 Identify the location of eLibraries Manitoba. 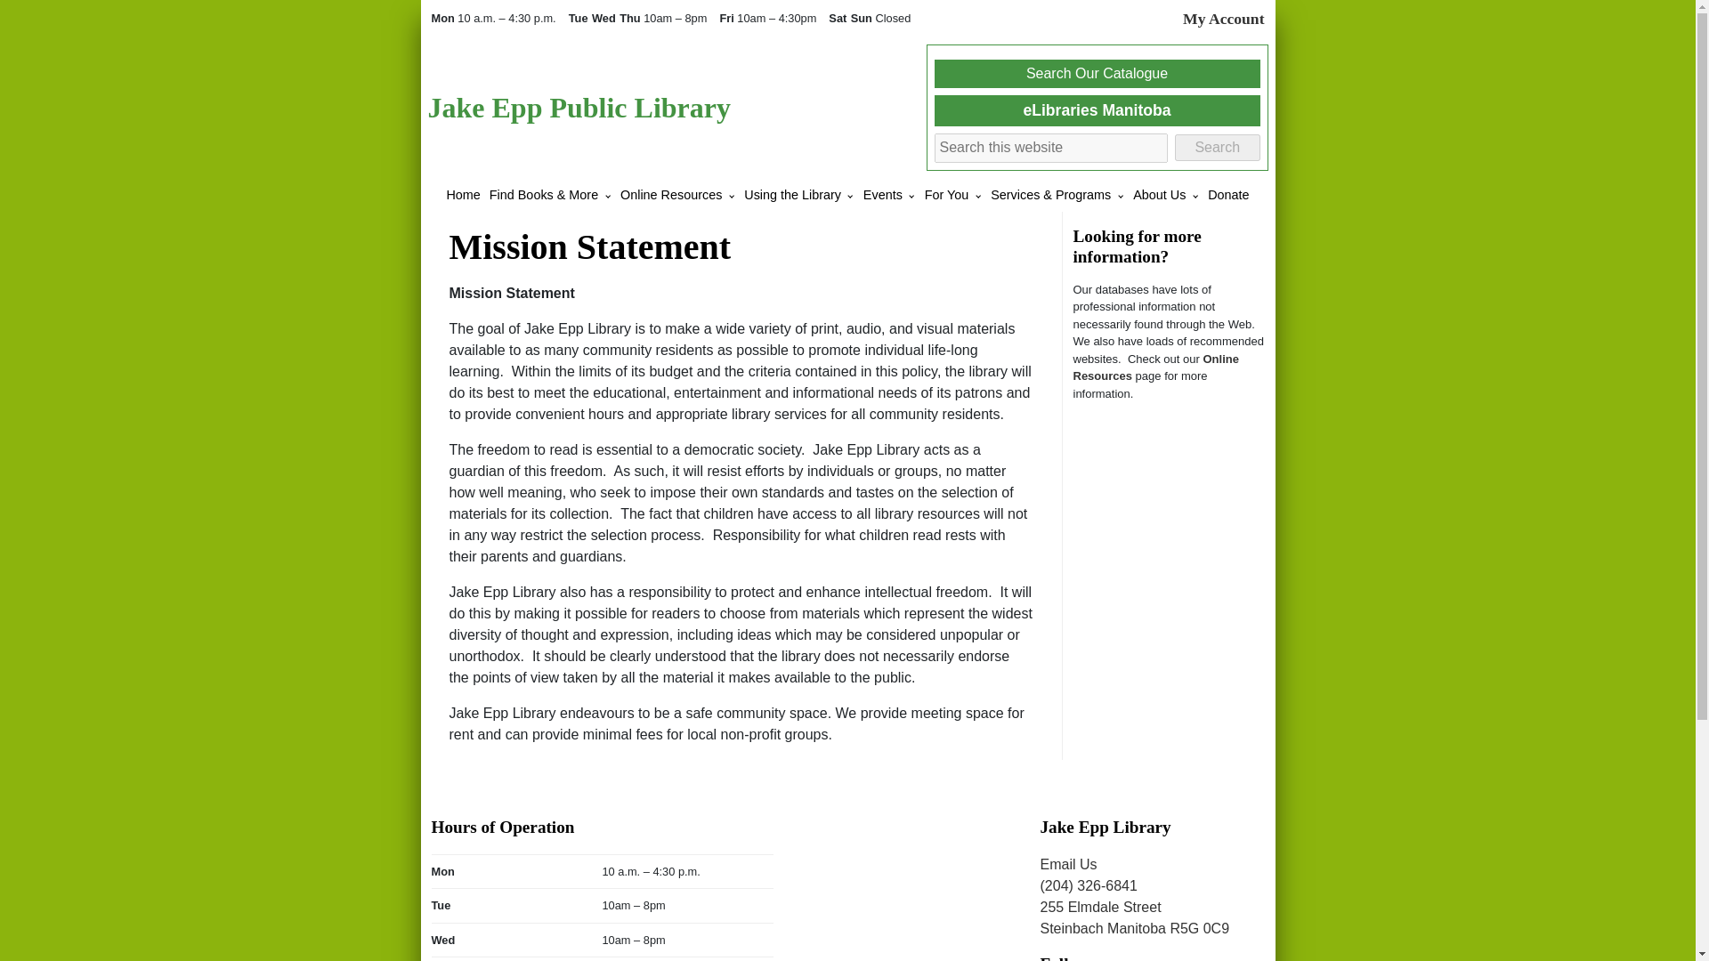
(1097, 110).